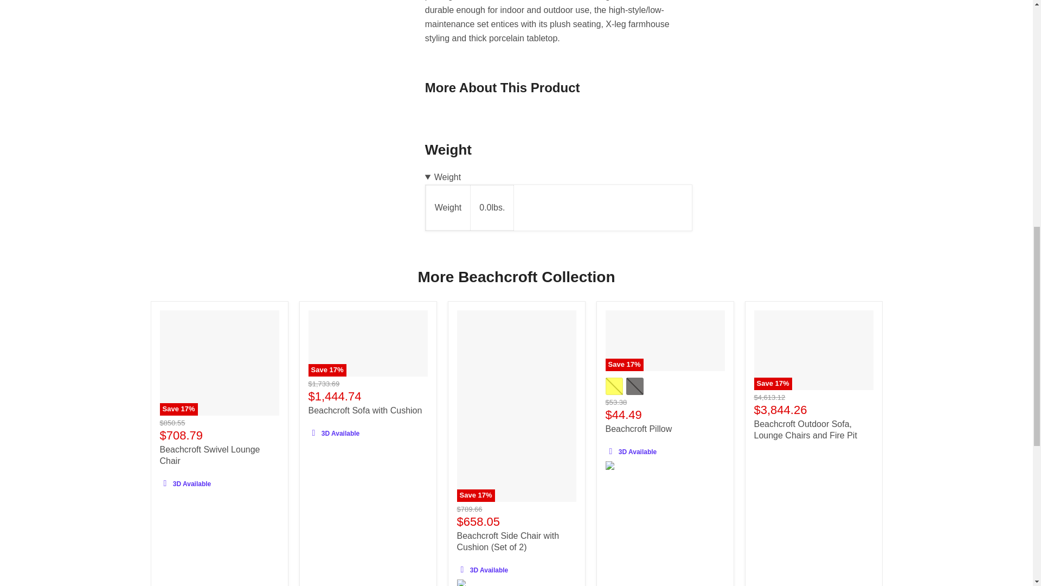 This screenshot has height=586, width=1041. I want to click on 3D Viewing Available, so click(165, 483).